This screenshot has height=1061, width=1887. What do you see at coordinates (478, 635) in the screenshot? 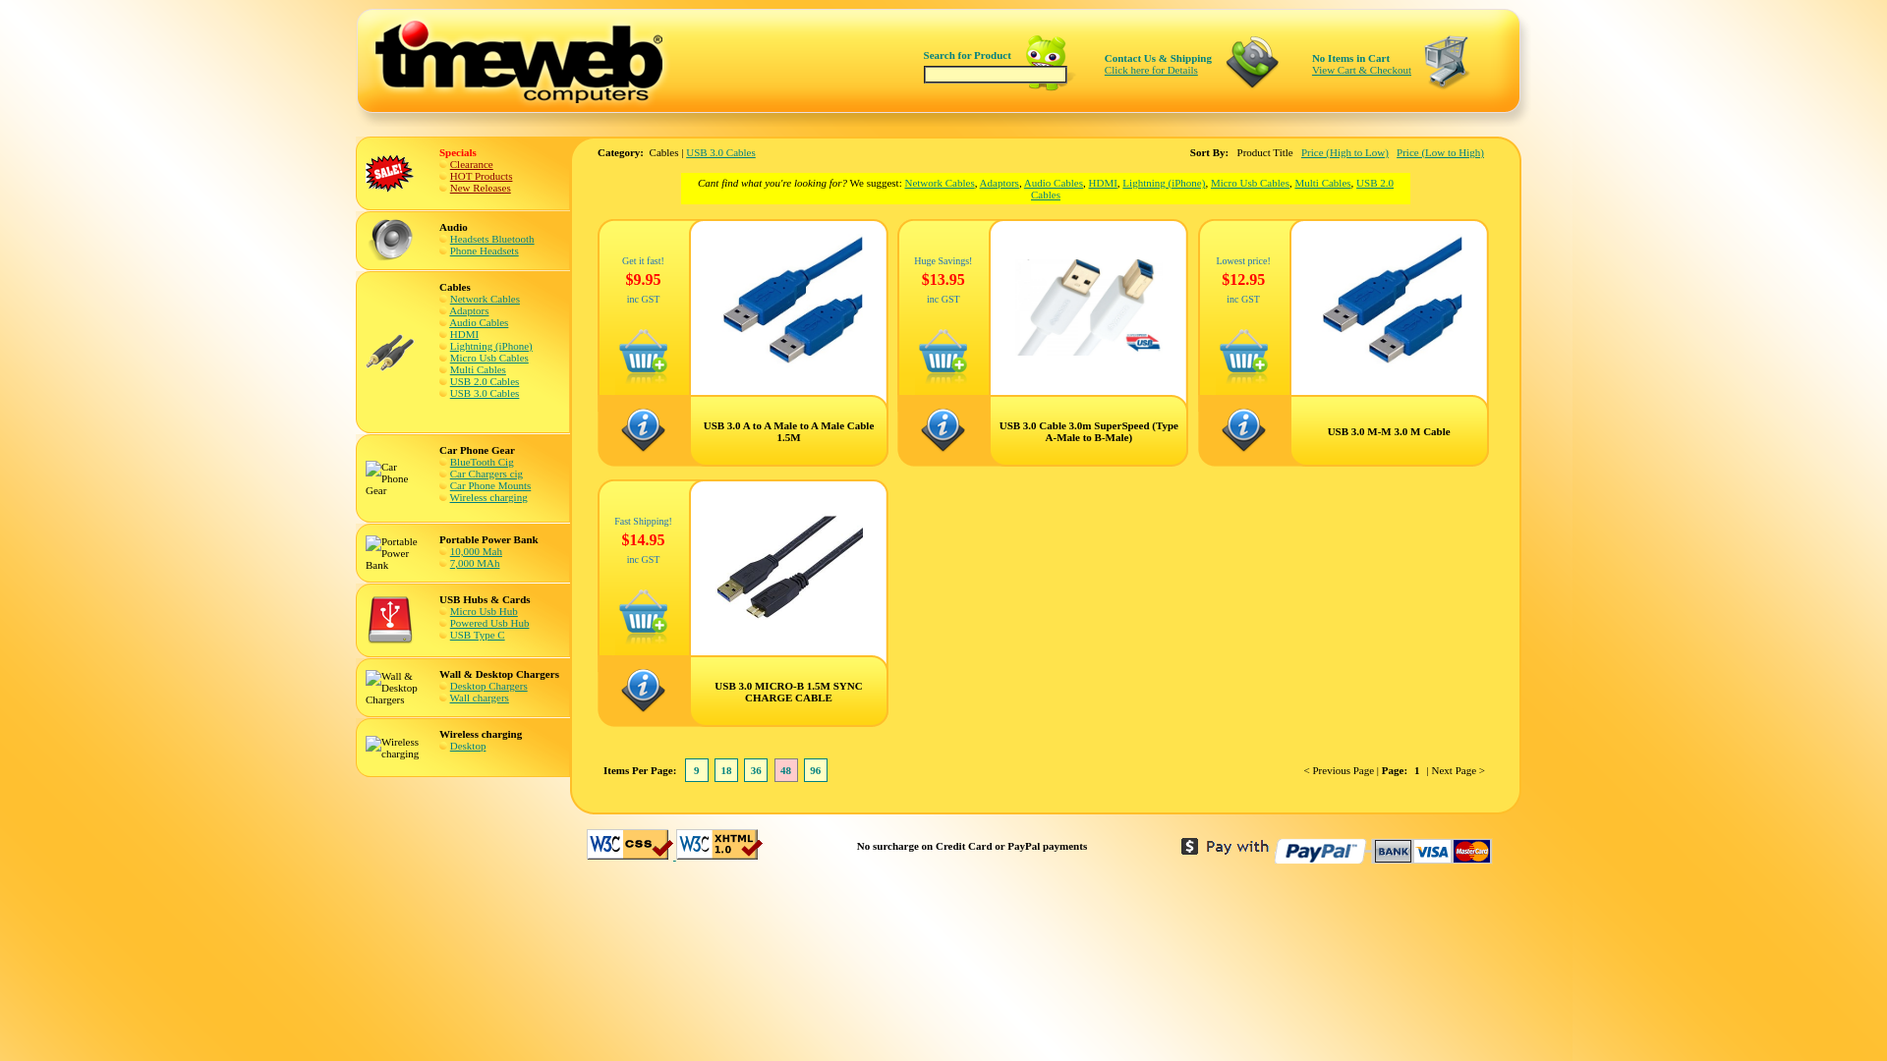
I see `USB Type C` at bounding box center [478, 635].